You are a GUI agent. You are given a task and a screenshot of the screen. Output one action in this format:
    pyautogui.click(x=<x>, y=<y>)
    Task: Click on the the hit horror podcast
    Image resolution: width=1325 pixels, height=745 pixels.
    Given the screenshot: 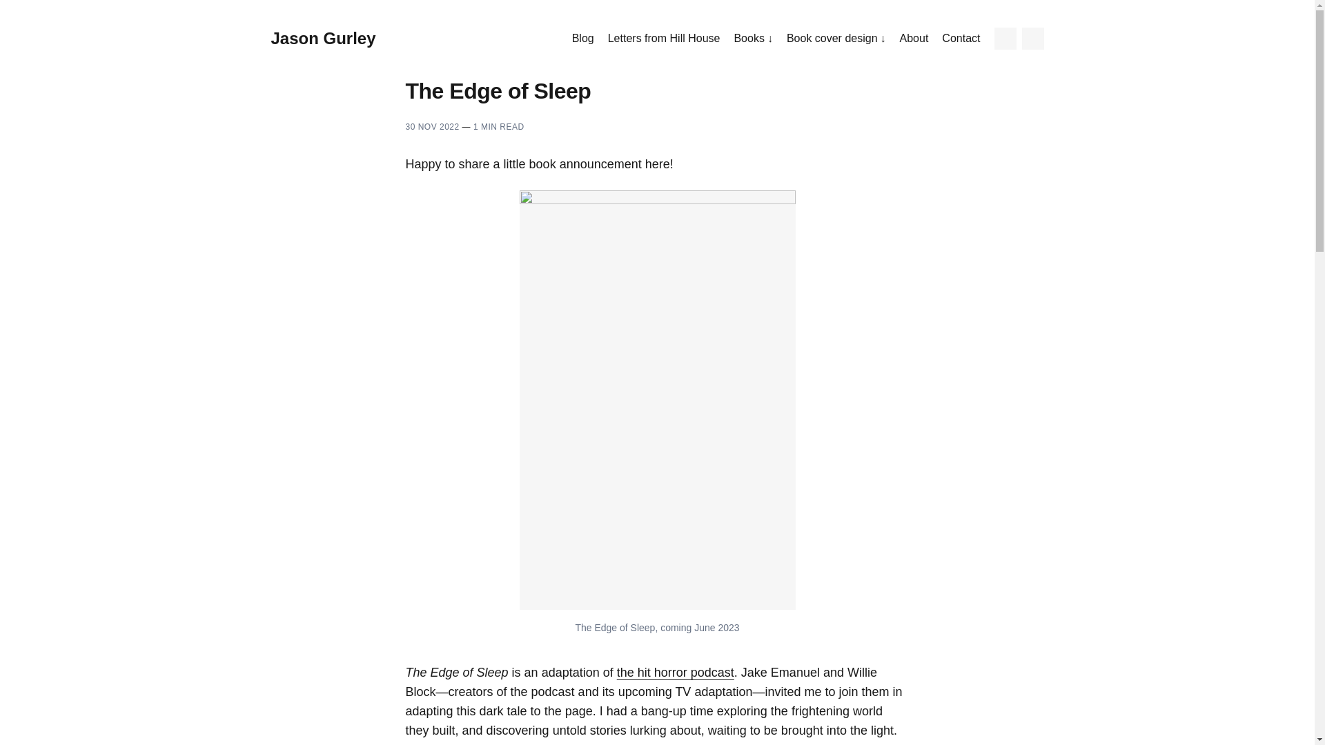 What is the action you would take?
    pyautogui.click(x=675, y=672)
    